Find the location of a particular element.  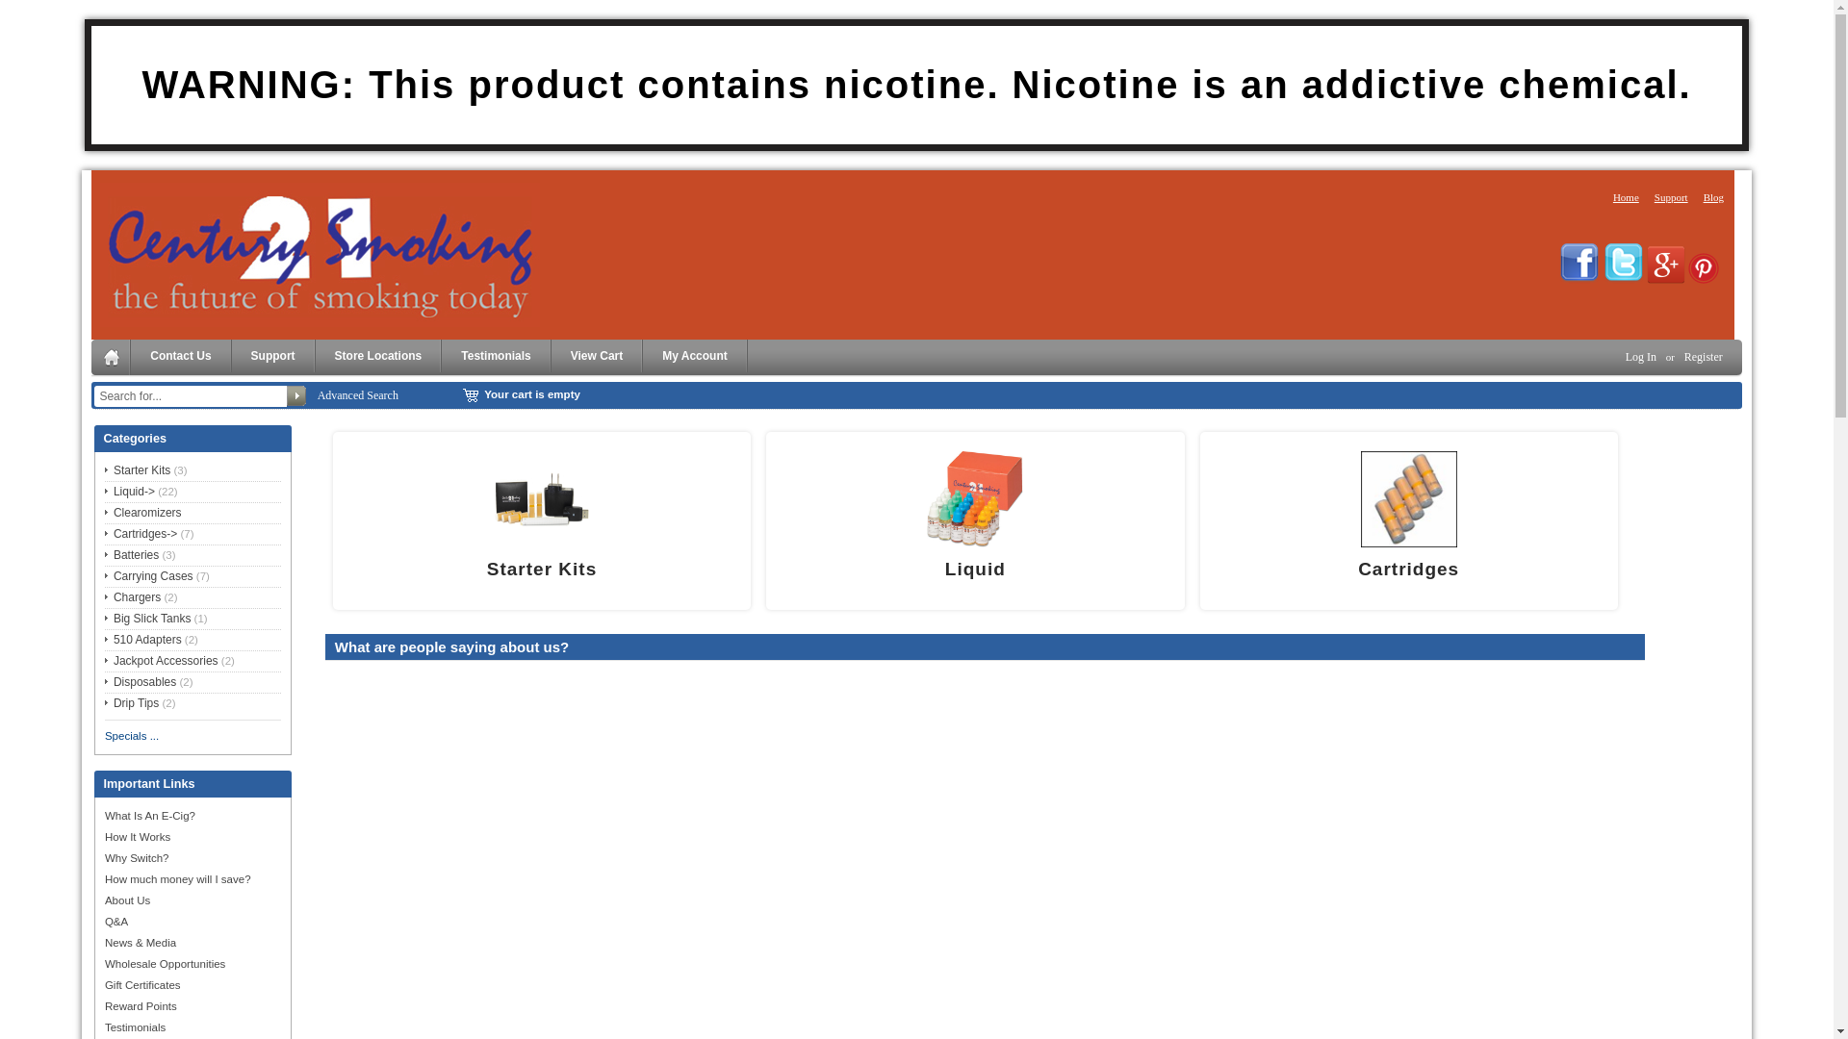

What Is An E-Cig? is located at coordinates (150, 816).